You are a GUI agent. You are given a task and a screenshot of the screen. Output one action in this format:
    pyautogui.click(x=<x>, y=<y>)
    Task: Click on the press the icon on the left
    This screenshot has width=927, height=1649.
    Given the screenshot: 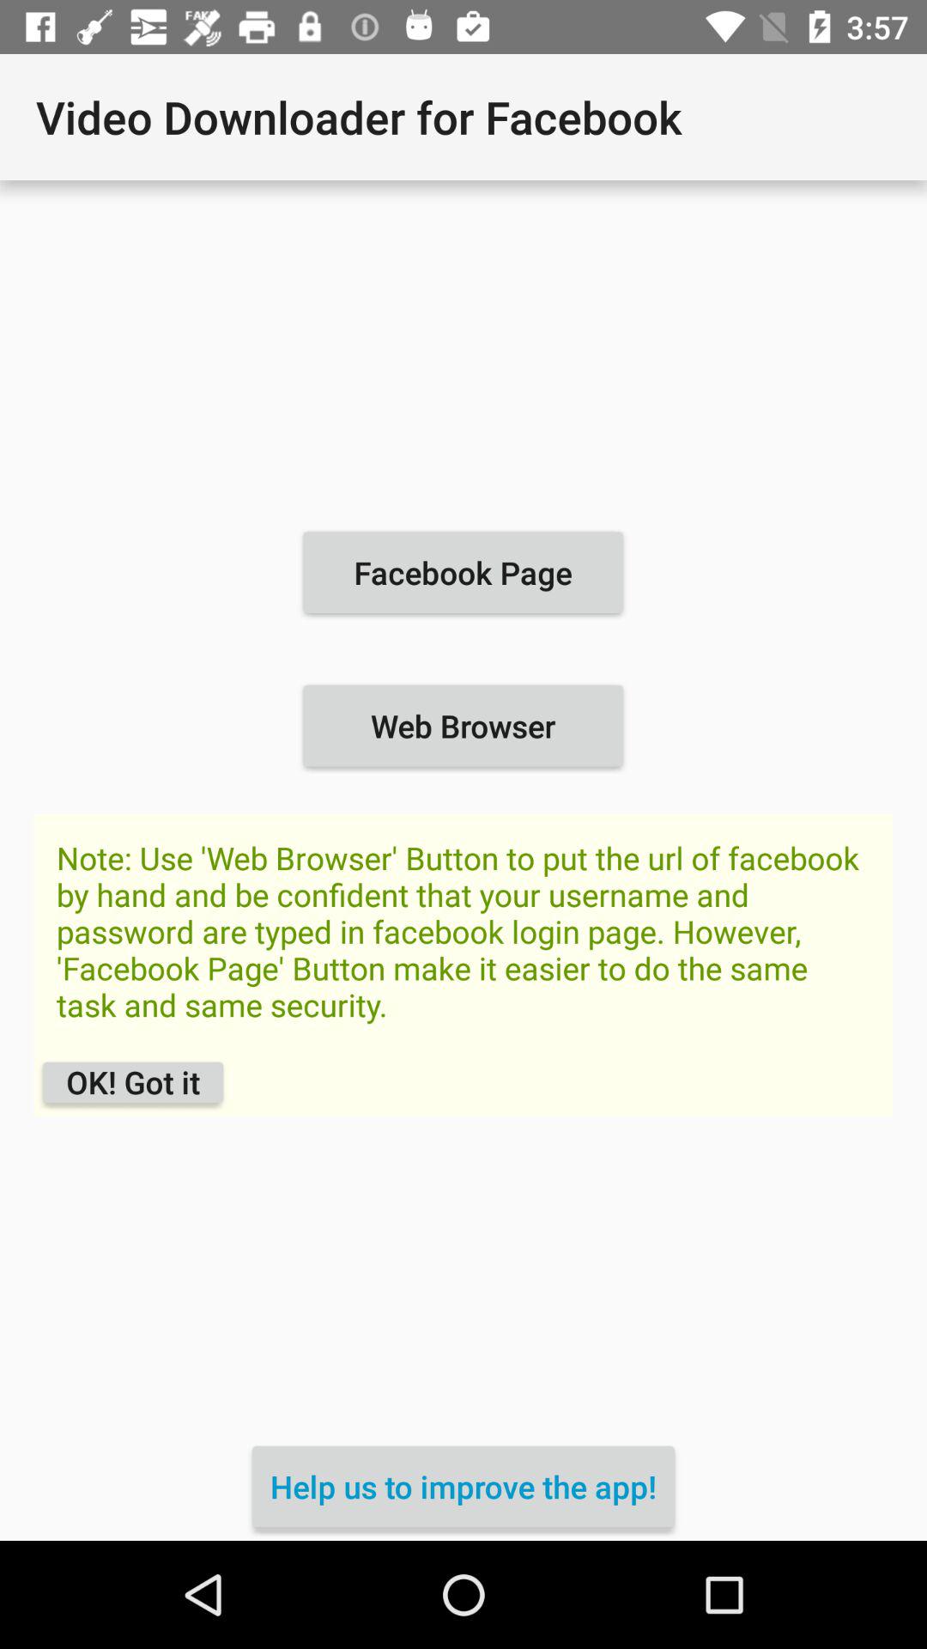 What is the action you would take?
    pyautogui.click(x=132, y=1082)
    